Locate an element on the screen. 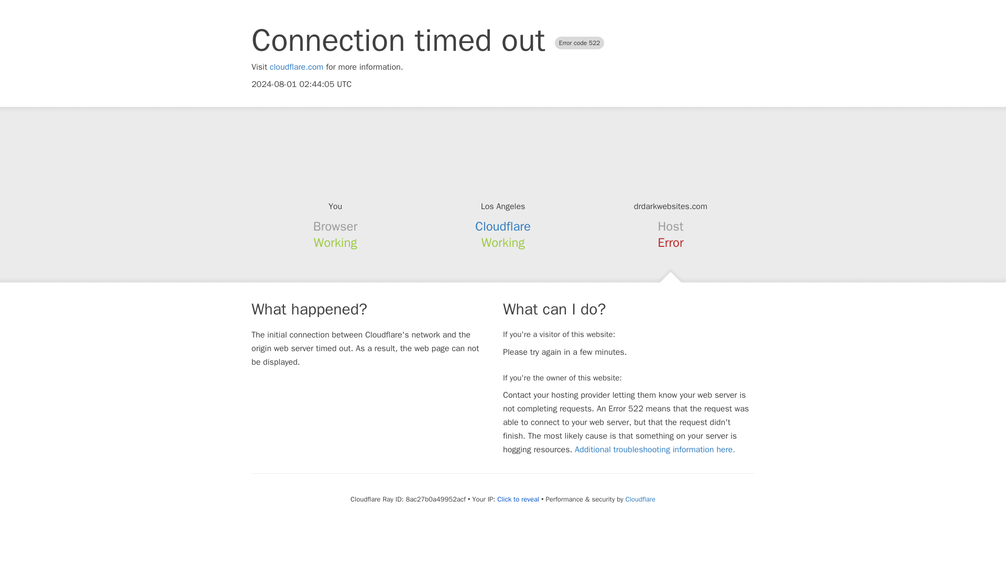 This screenshot has width=1006, height=566. Cloudflare is located at coordinates (640, 499).